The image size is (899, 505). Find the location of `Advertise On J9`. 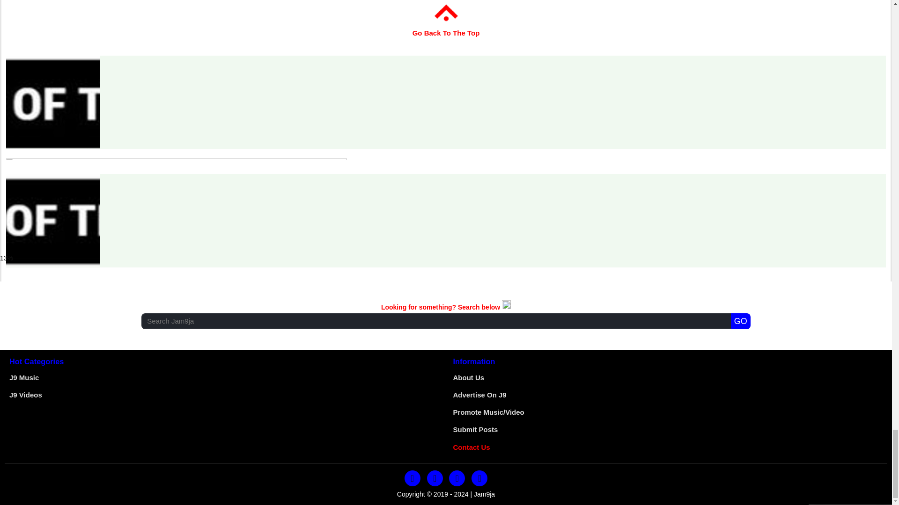

Advertise On J9 is located at coordinates (479, 395).